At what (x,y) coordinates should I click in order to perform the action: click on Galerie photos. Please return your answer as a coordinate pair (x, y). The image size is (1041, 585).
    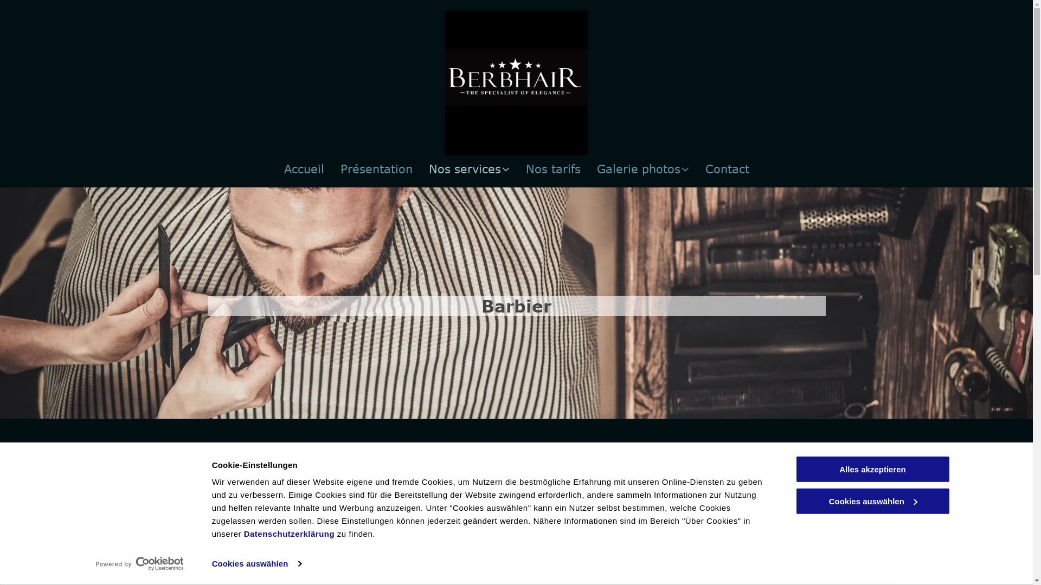
    Looking at the image, I should click on (642, 169).